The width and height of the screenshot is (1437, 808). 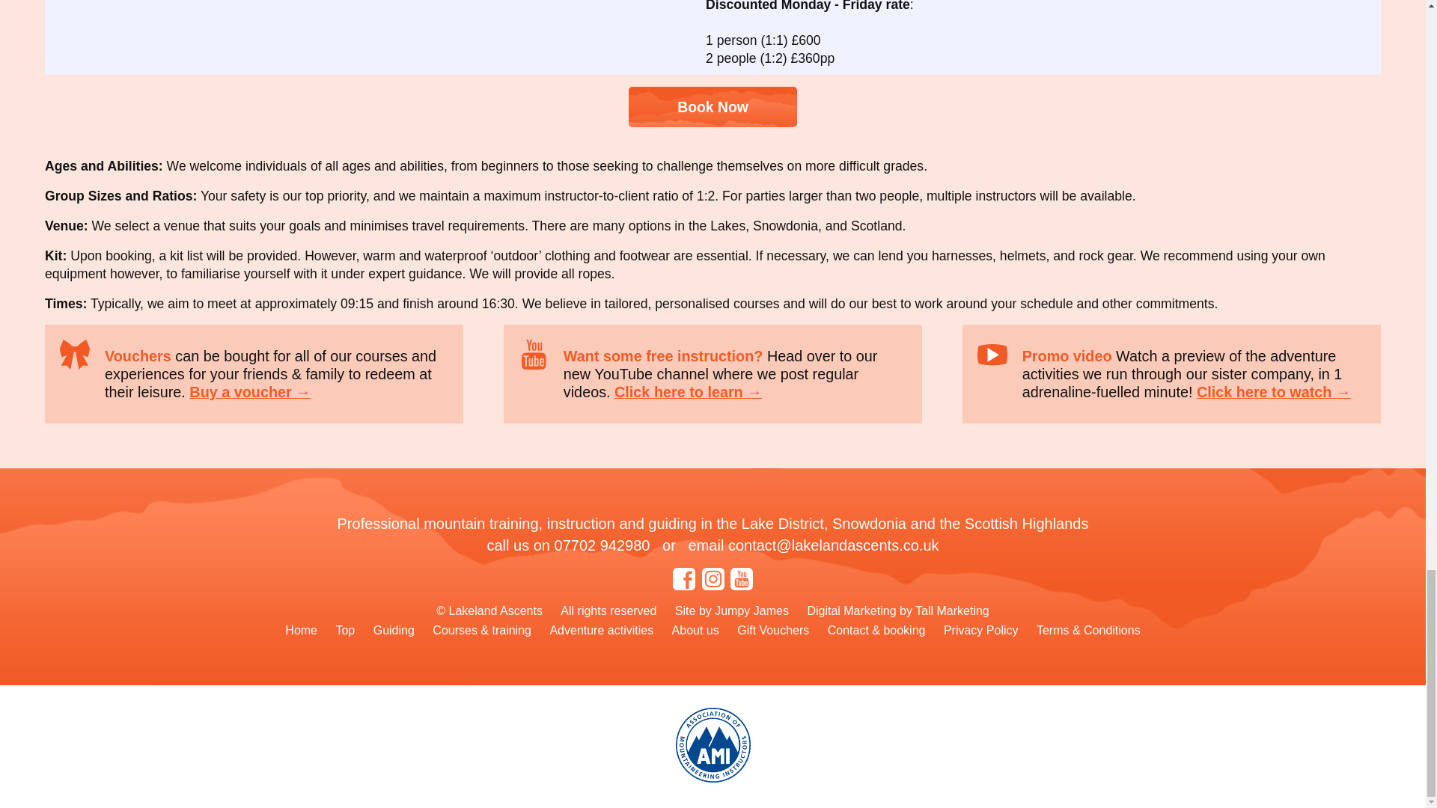 What do you see at coordinates (684, 579) in the screenshot?
I see `Follow us on Facebook` at bounding box center [684, 579].